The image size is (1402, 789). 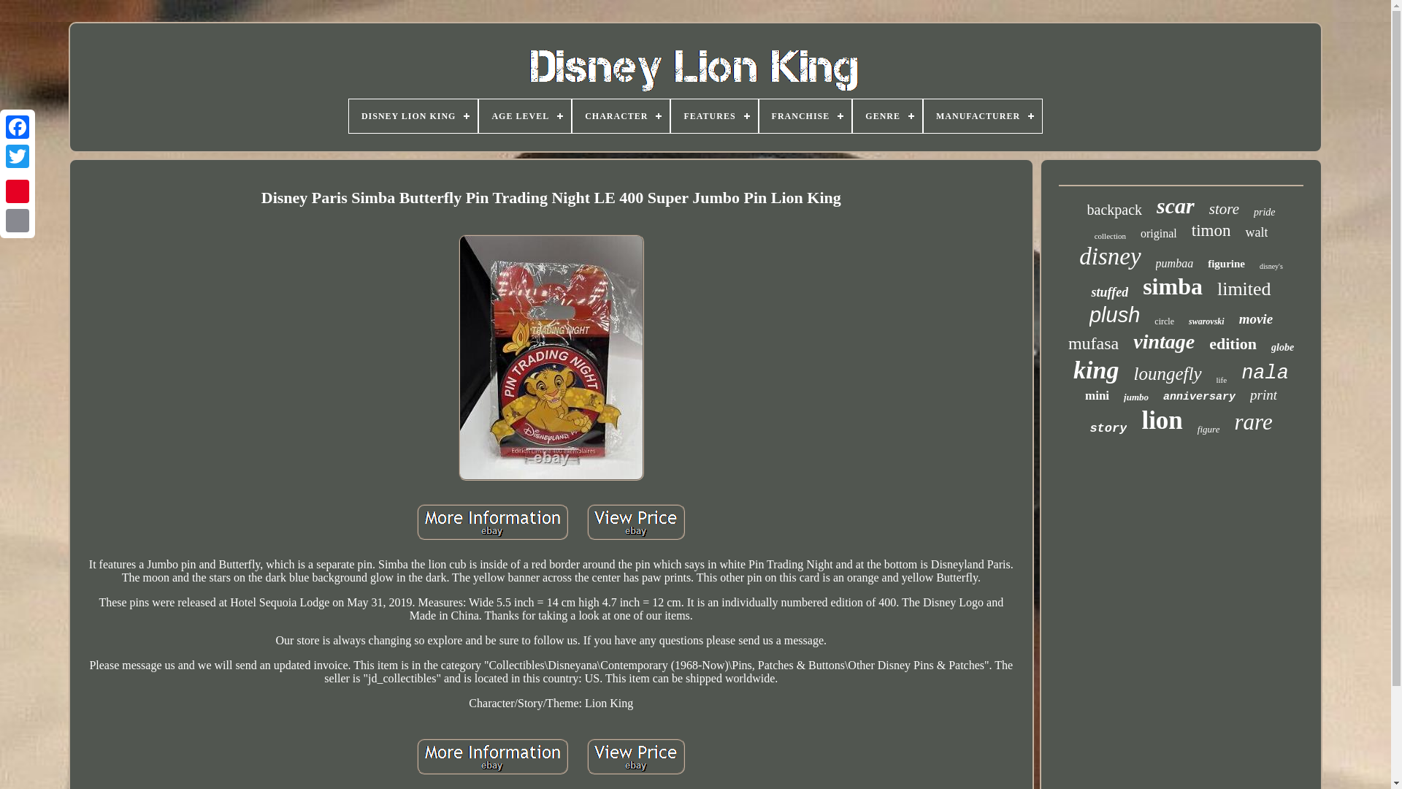 What do you see at coordinates (524, 116) in the screenshot?
I see `AGE LEVEL` at bounding box center [524, 116].